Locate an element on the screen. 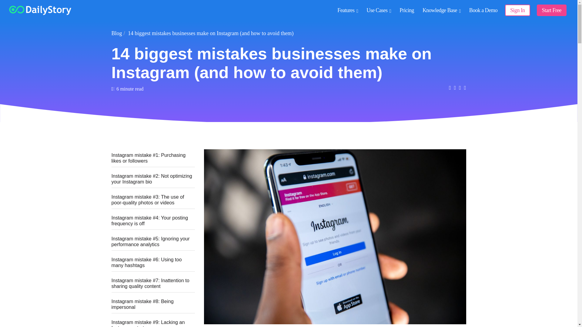 This screenshot has height=327, width=582. Start Free is located at coordinates (551, 10).